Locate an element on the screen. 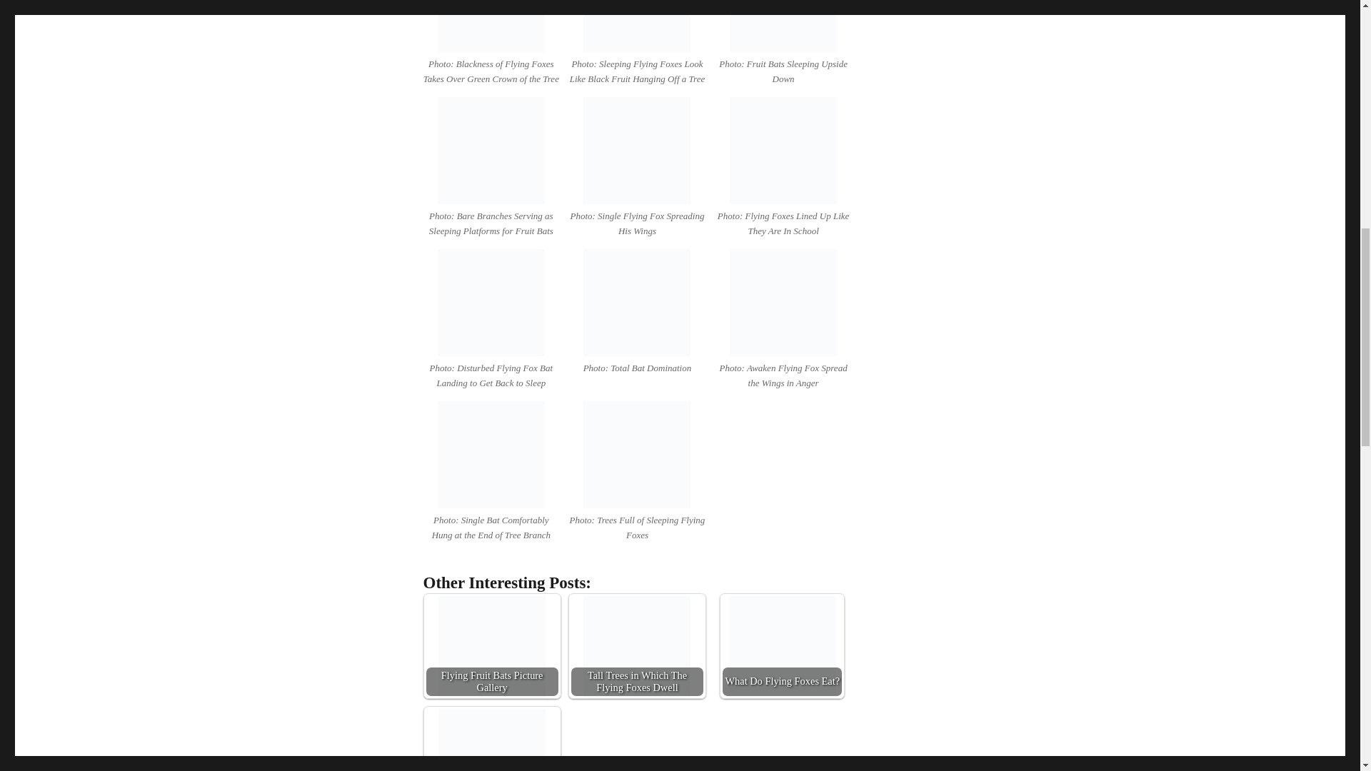 This screenshot has height=771, width=1371. Flying Fruit Bats Picture Gallery is located at coordinates (492, 649).